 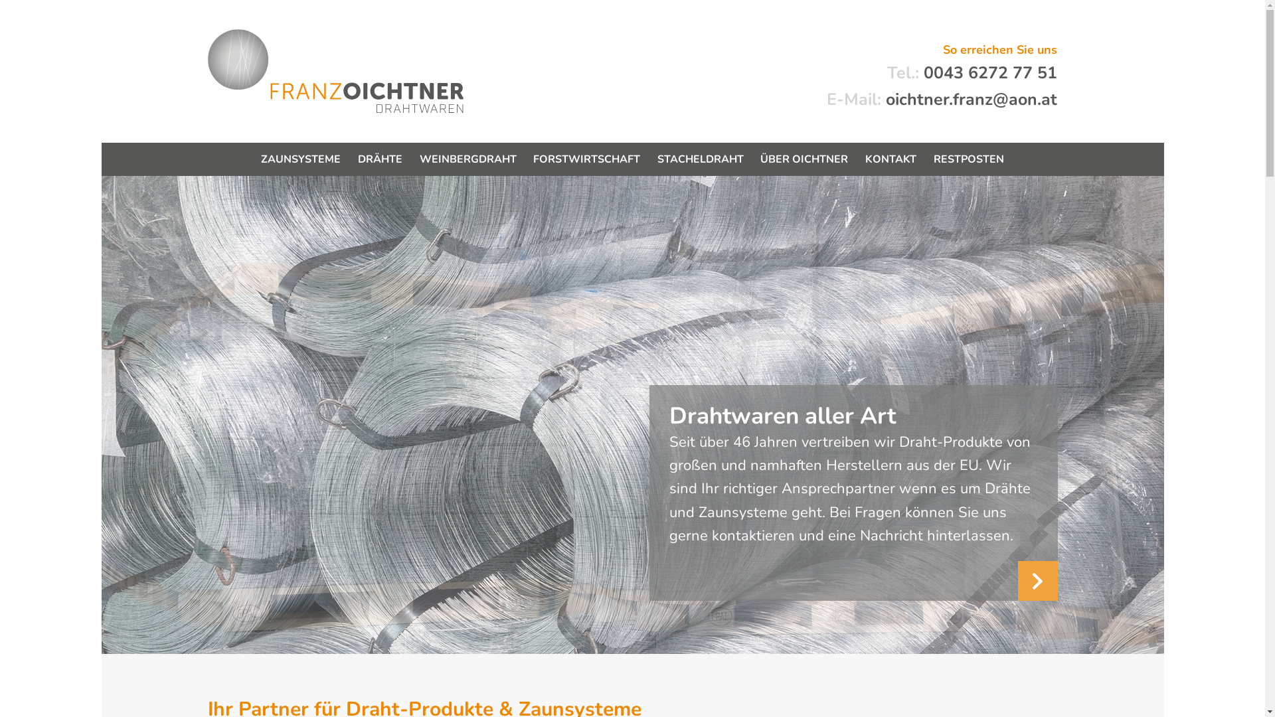 What do you see at coordinates (587, 159) in the screenshot?
I see `FORSTWIRTSCHAFT` at bounding box center [587, 159].